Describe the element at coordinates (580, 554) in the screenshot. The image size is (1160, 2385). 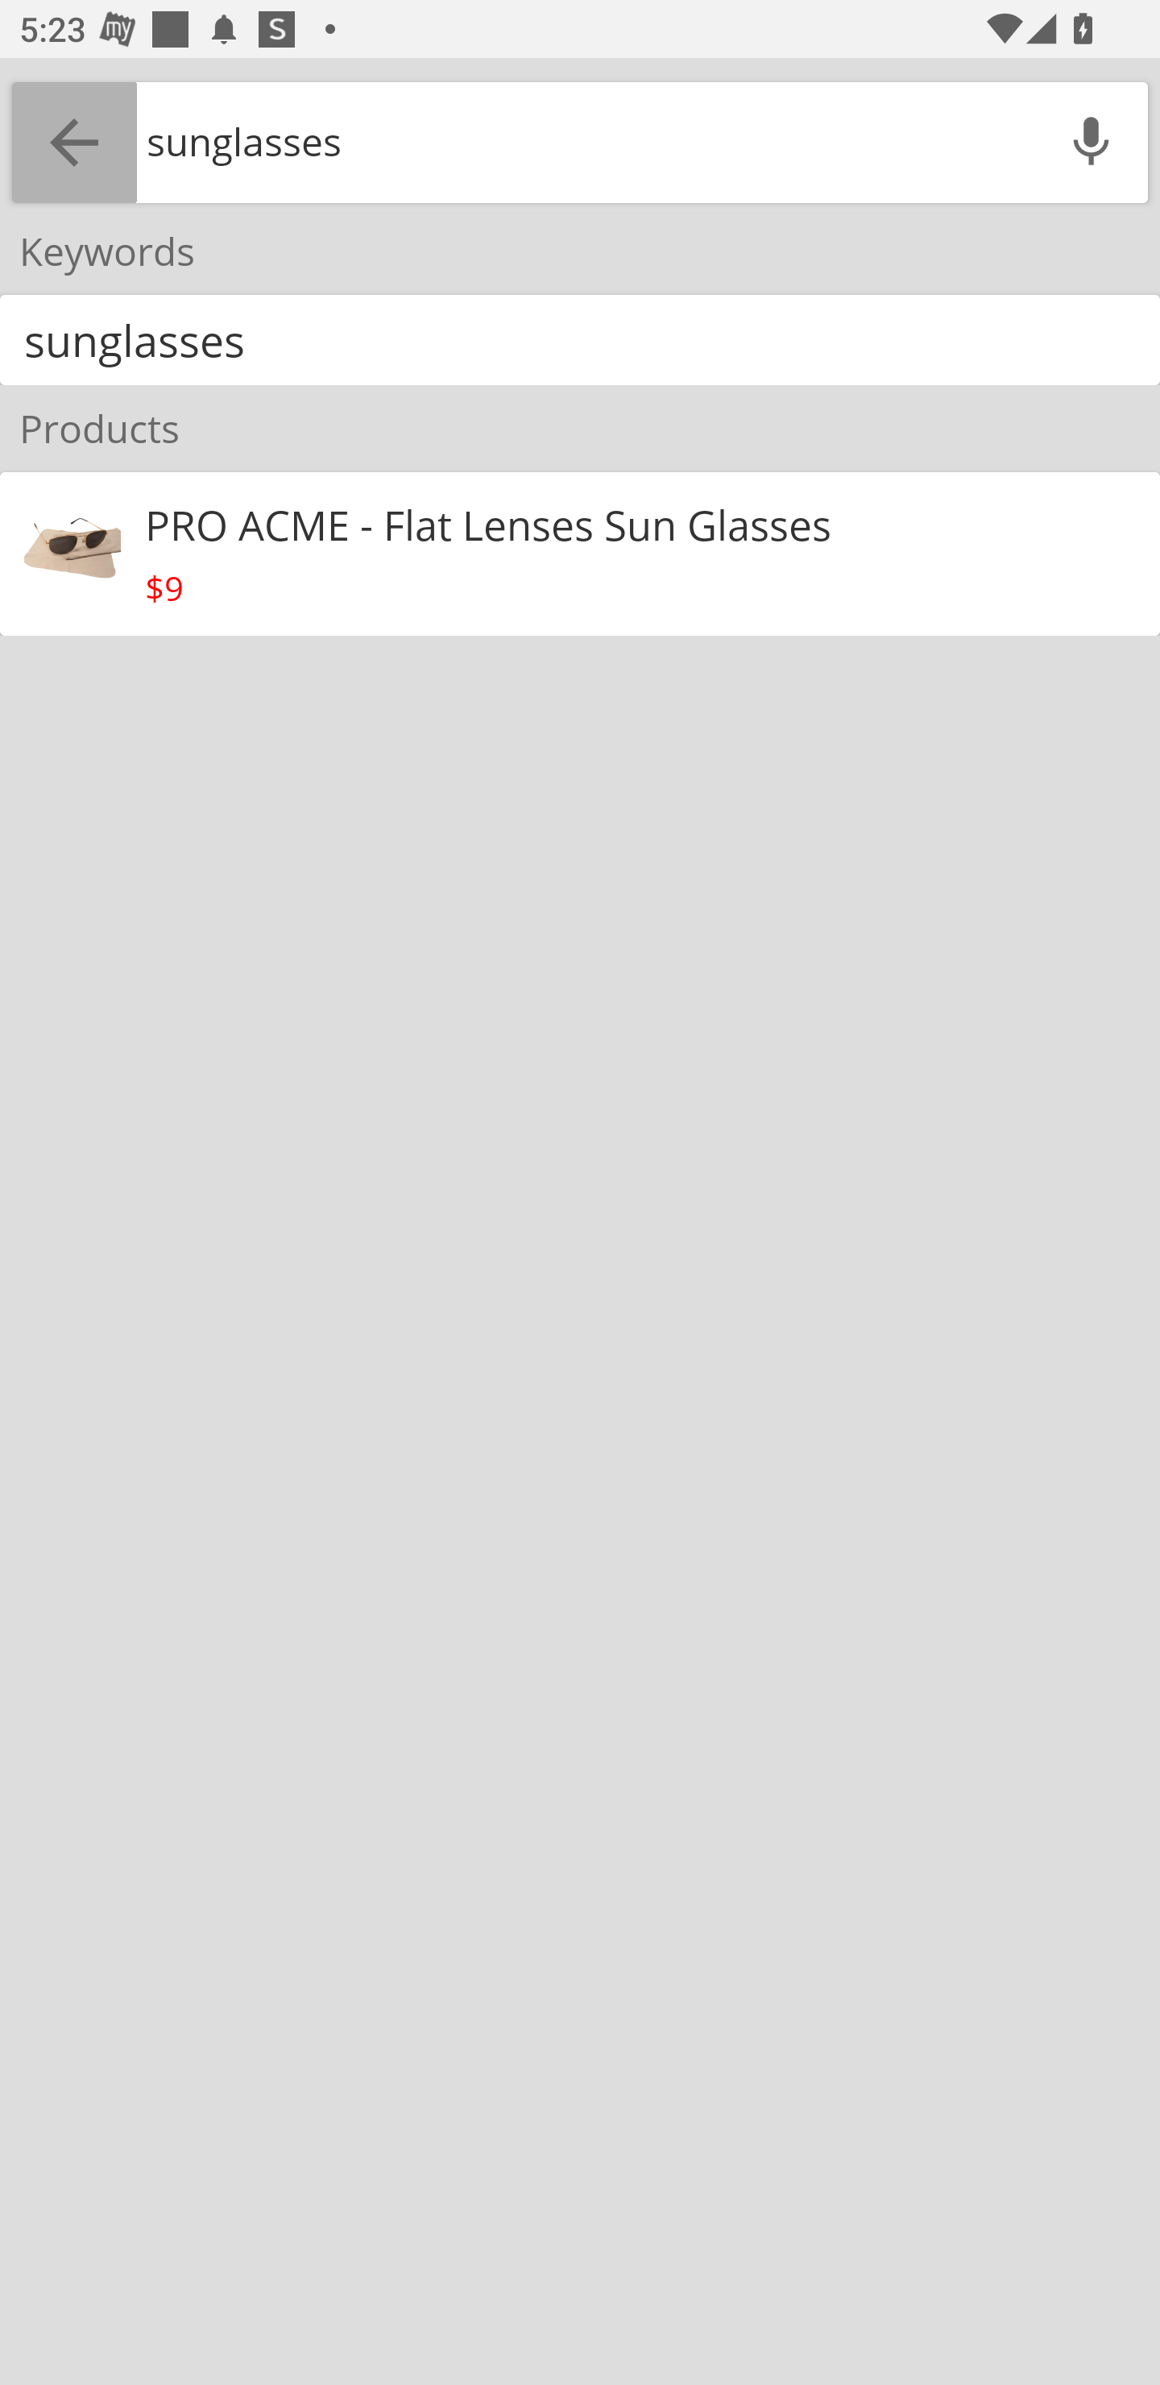
I see `PRO ACME - Flat Lenses Sun Glasses $9` at that location.